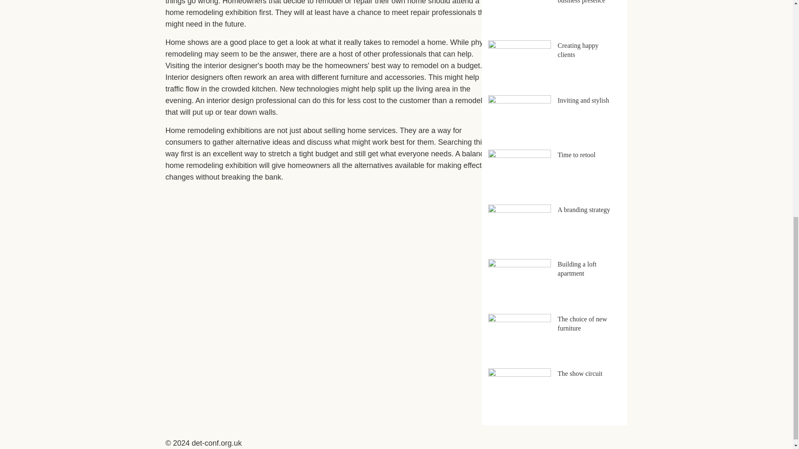 Image resolution: width=799 pixels, height=449 pixels. Describe the element at coordinates (580, 373) in the screenshot. I see `The show circuit` at that location.